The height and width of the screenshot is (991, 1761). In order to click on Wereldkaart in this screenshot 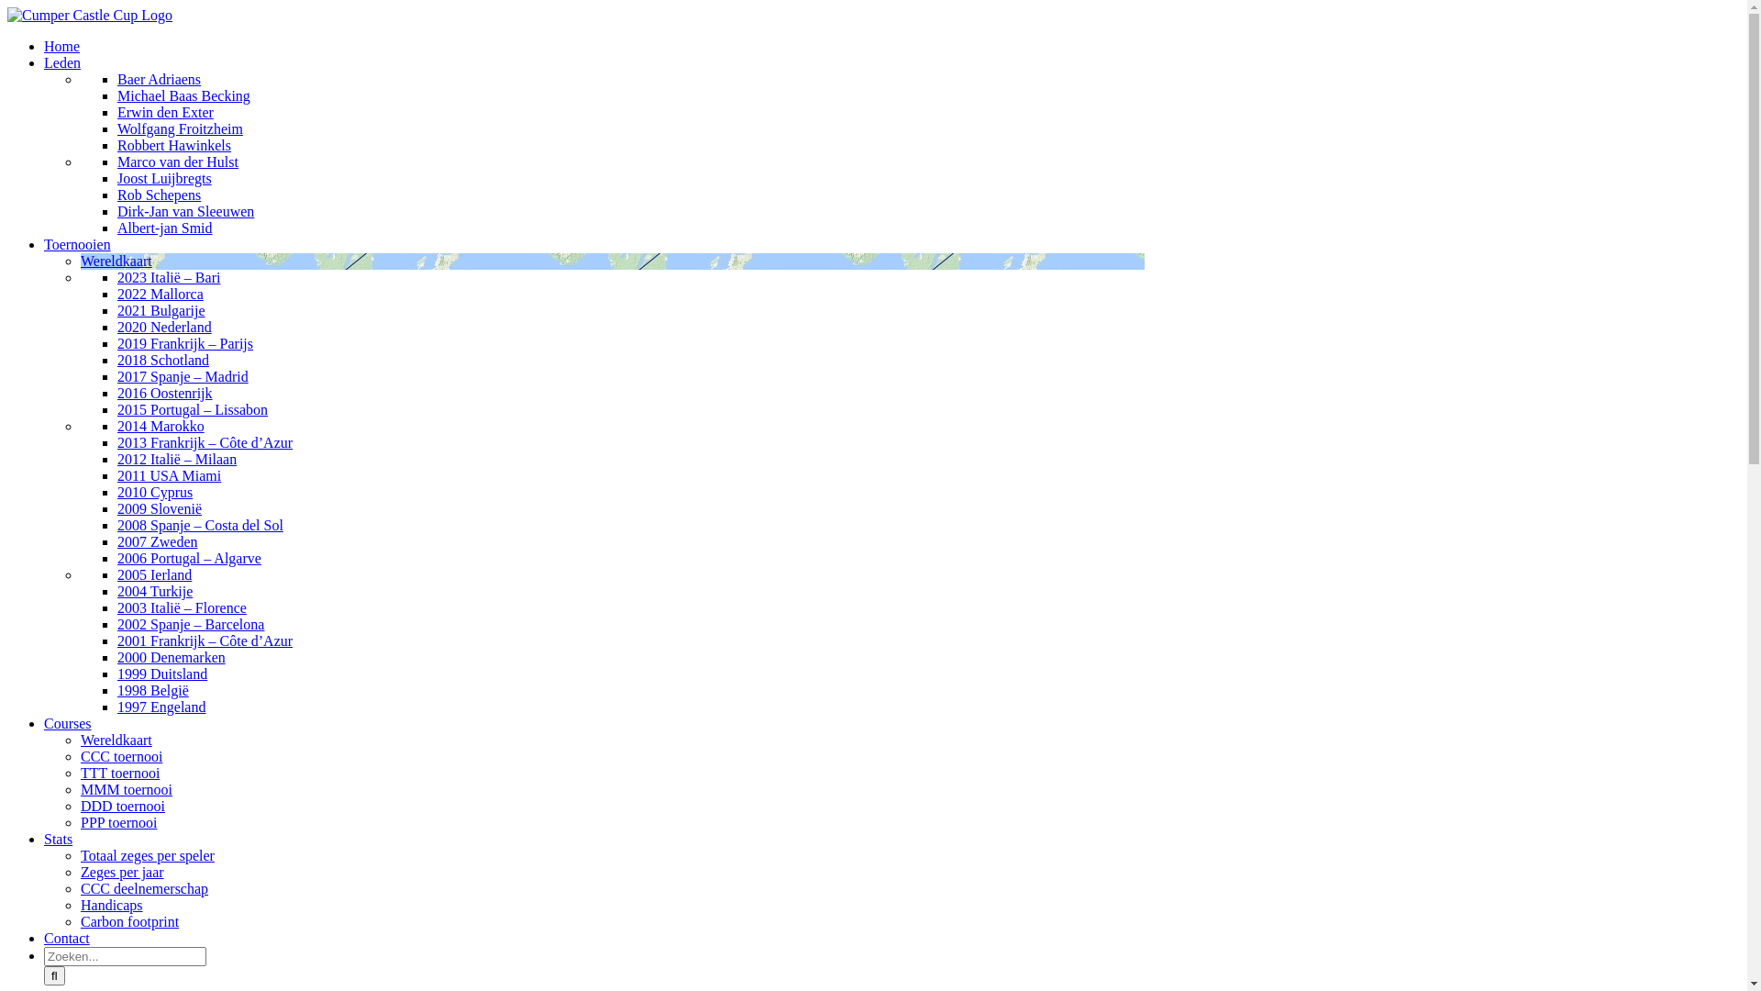, I will do `click(116, 740)`.